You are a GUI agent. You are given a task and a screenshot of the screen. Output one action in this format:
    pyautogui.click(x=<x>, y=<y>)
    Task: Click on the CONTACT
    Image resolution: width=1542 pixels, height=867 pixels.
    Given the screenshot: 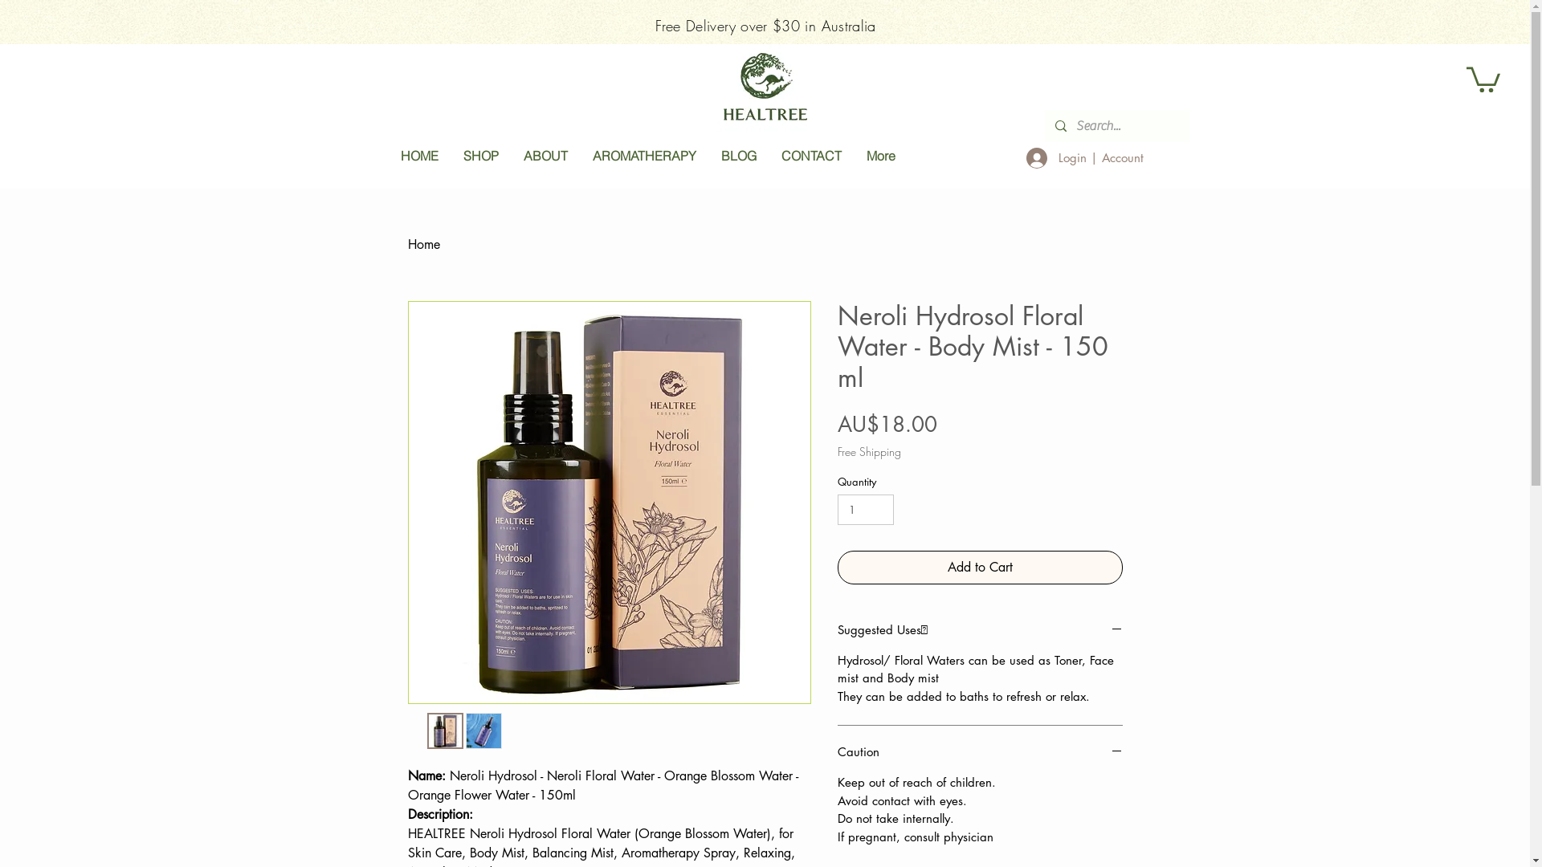 What is the action you would take?
    pyautogui.click(x=810, y=158)
    